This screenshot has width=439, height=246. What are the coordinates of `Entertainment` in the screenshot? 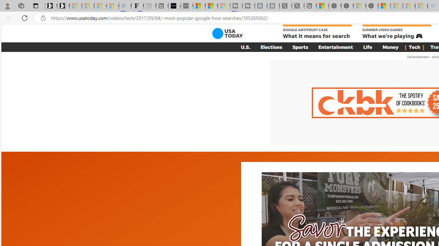 It's located at (335, 47).